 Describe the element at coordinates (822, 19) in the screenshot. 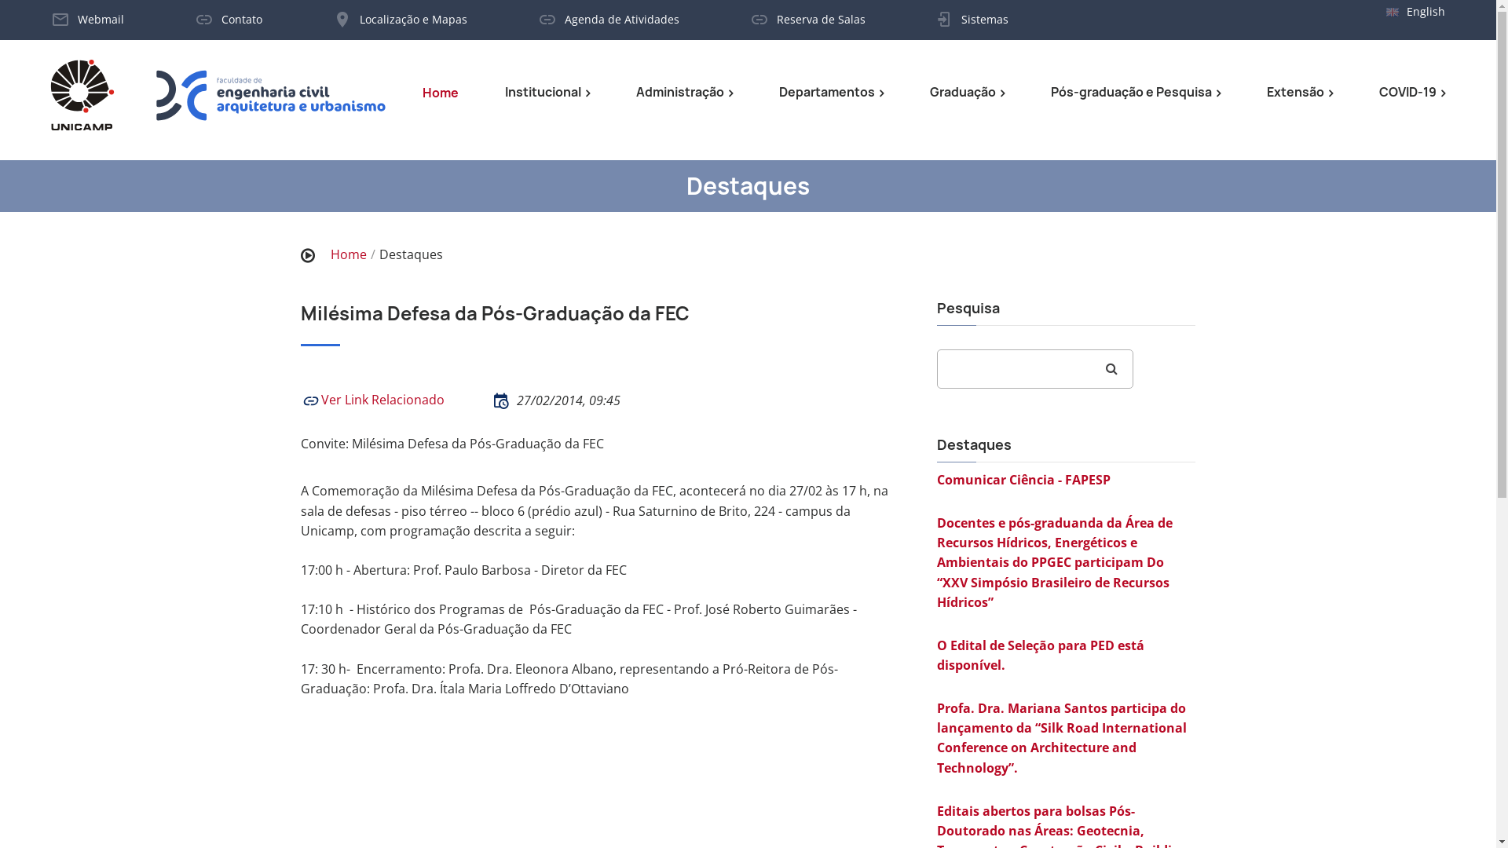

I see `Reserva de Salas` at that location.